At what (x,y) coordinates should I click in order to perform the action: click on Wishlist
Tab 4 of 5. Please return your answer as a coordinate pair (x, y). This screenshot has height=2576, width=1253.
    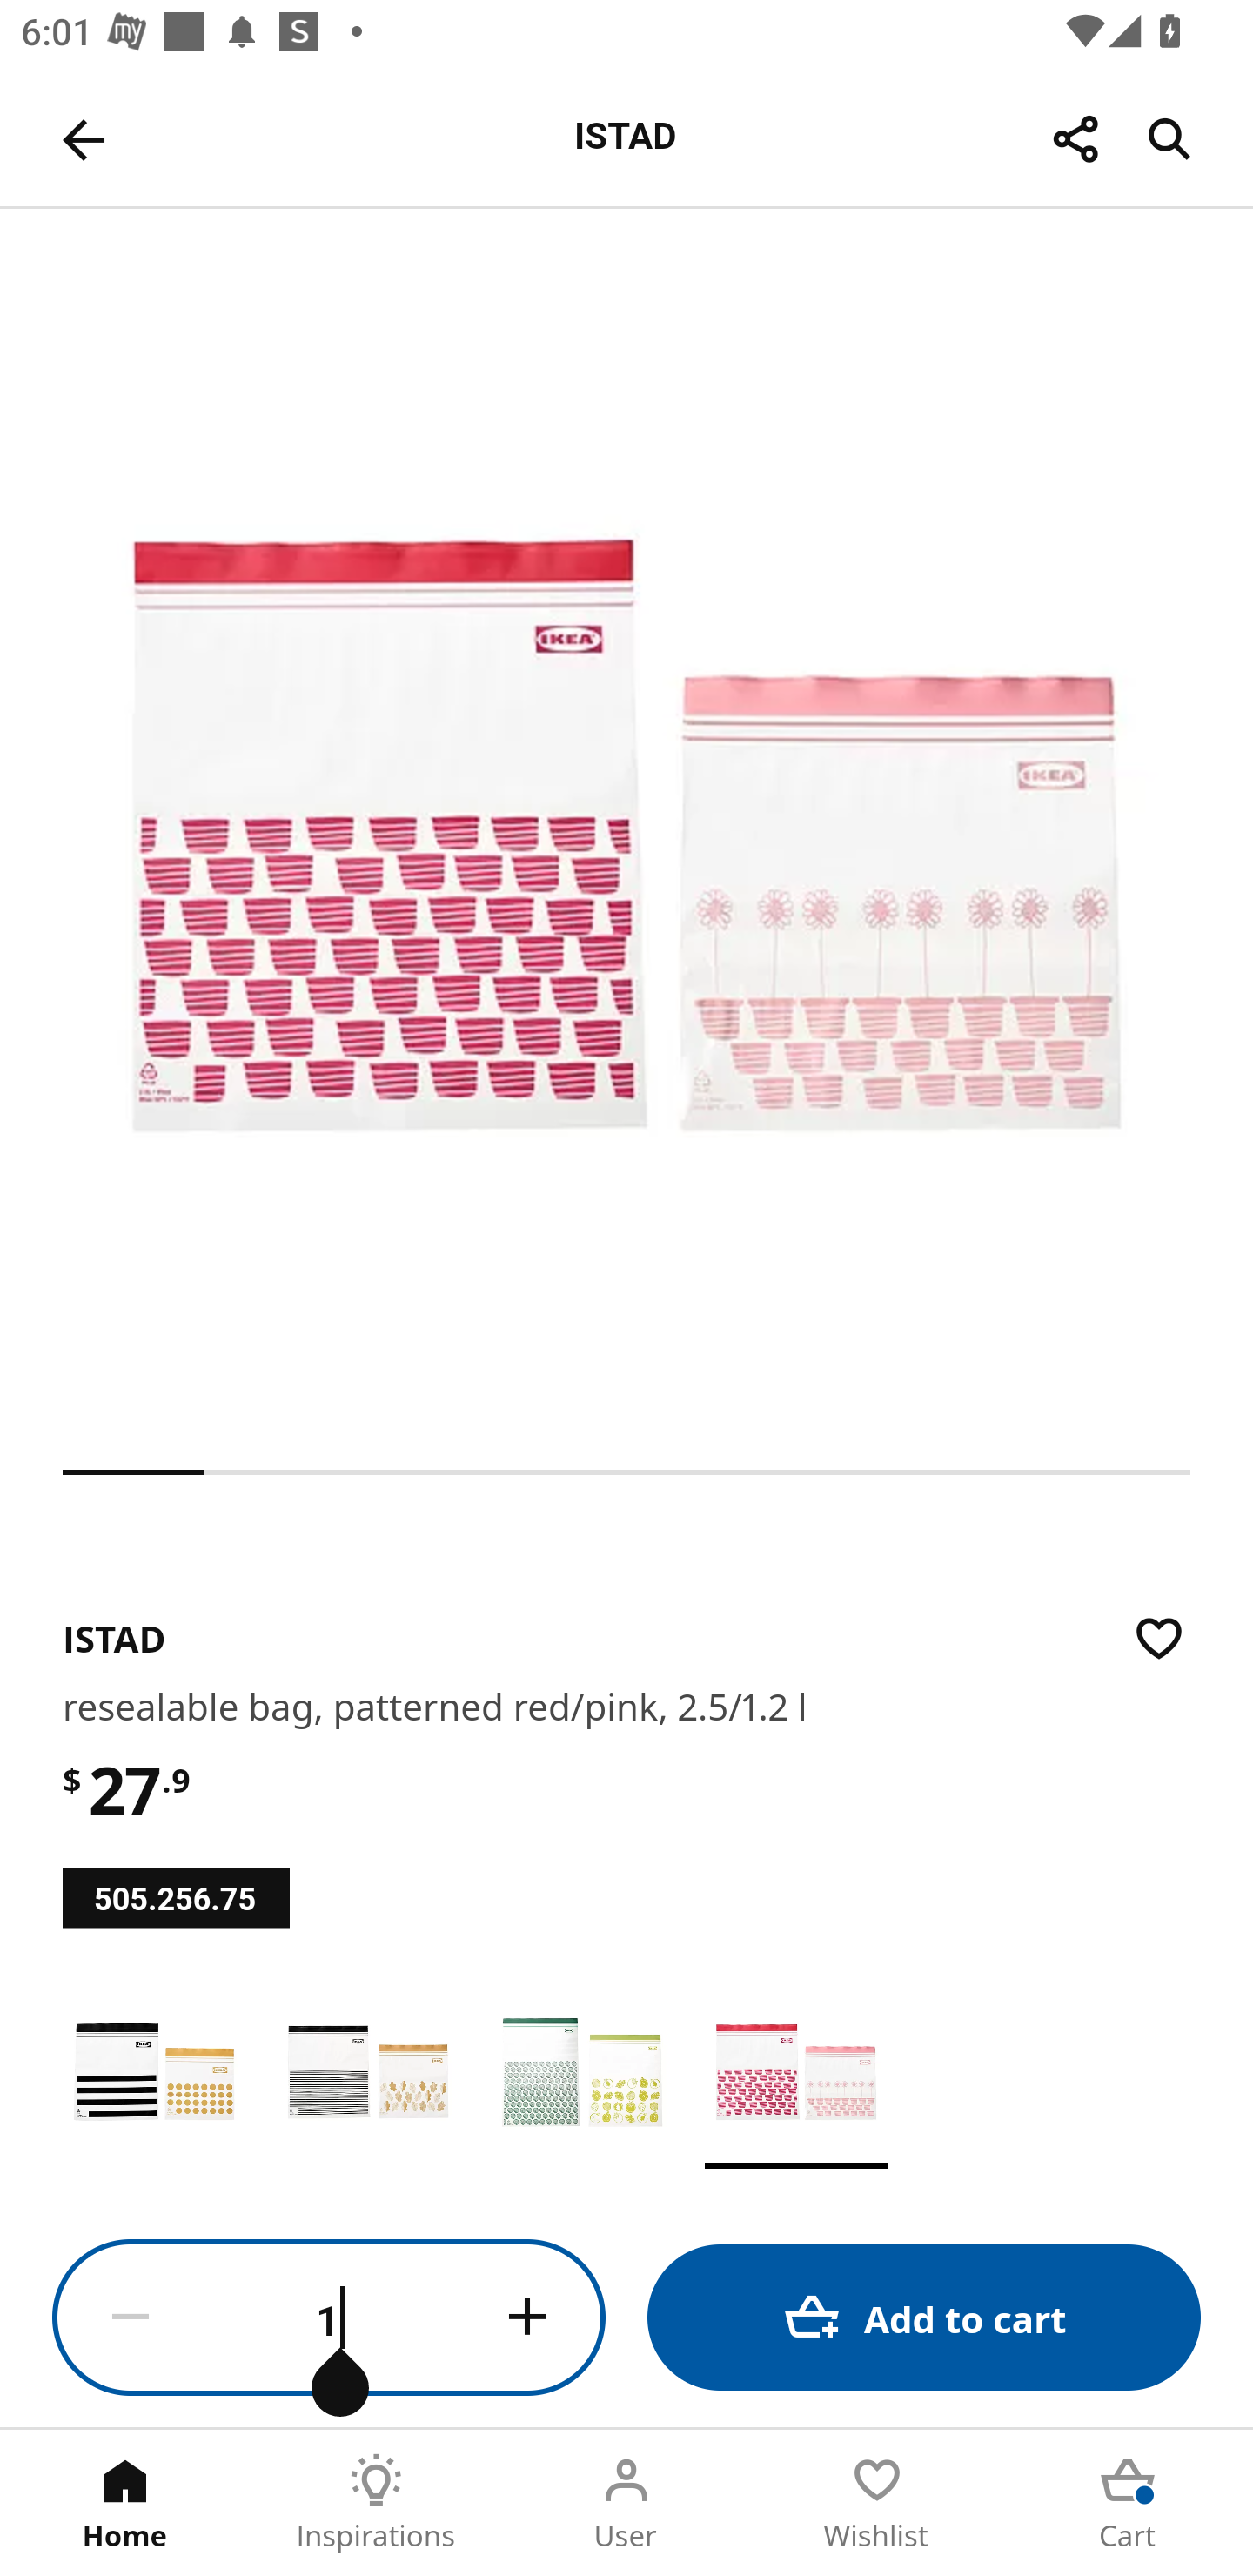
    Looking at the image, I should click on (877, 2503).